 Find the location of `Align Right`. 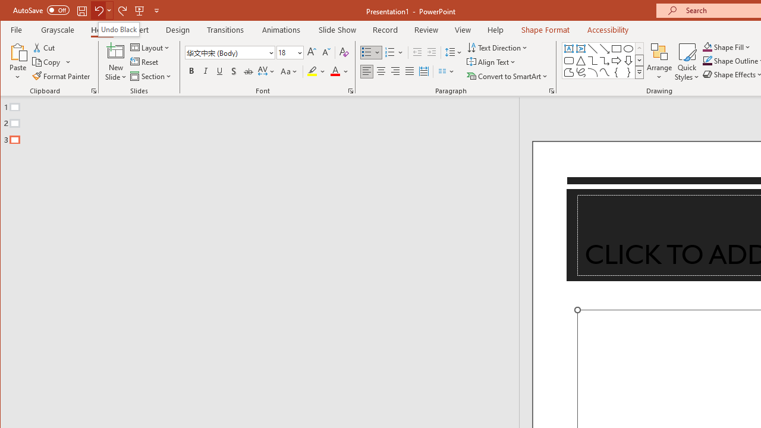

Align Right is located at coordinates (395, 71).